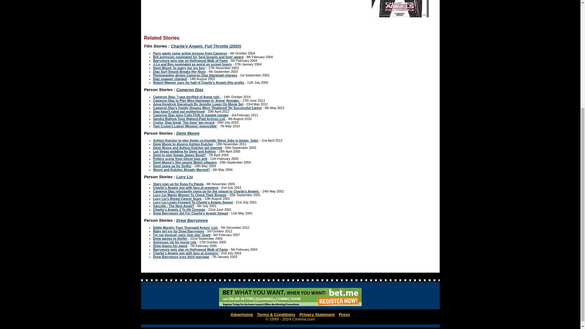  Describe the element at coordinates (198, 82) in the screenshot. I see `Robert Wagner sues for half of Charlie's Angels film profits` at that location.